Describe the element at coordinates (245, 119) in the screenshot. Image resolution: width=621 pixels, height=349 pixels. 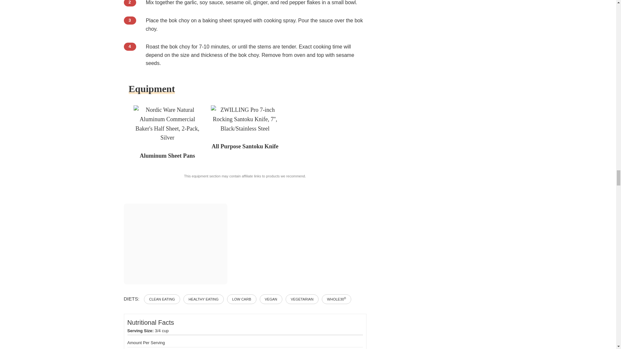
I see `All Purpose Santoku Knife ` at that location.